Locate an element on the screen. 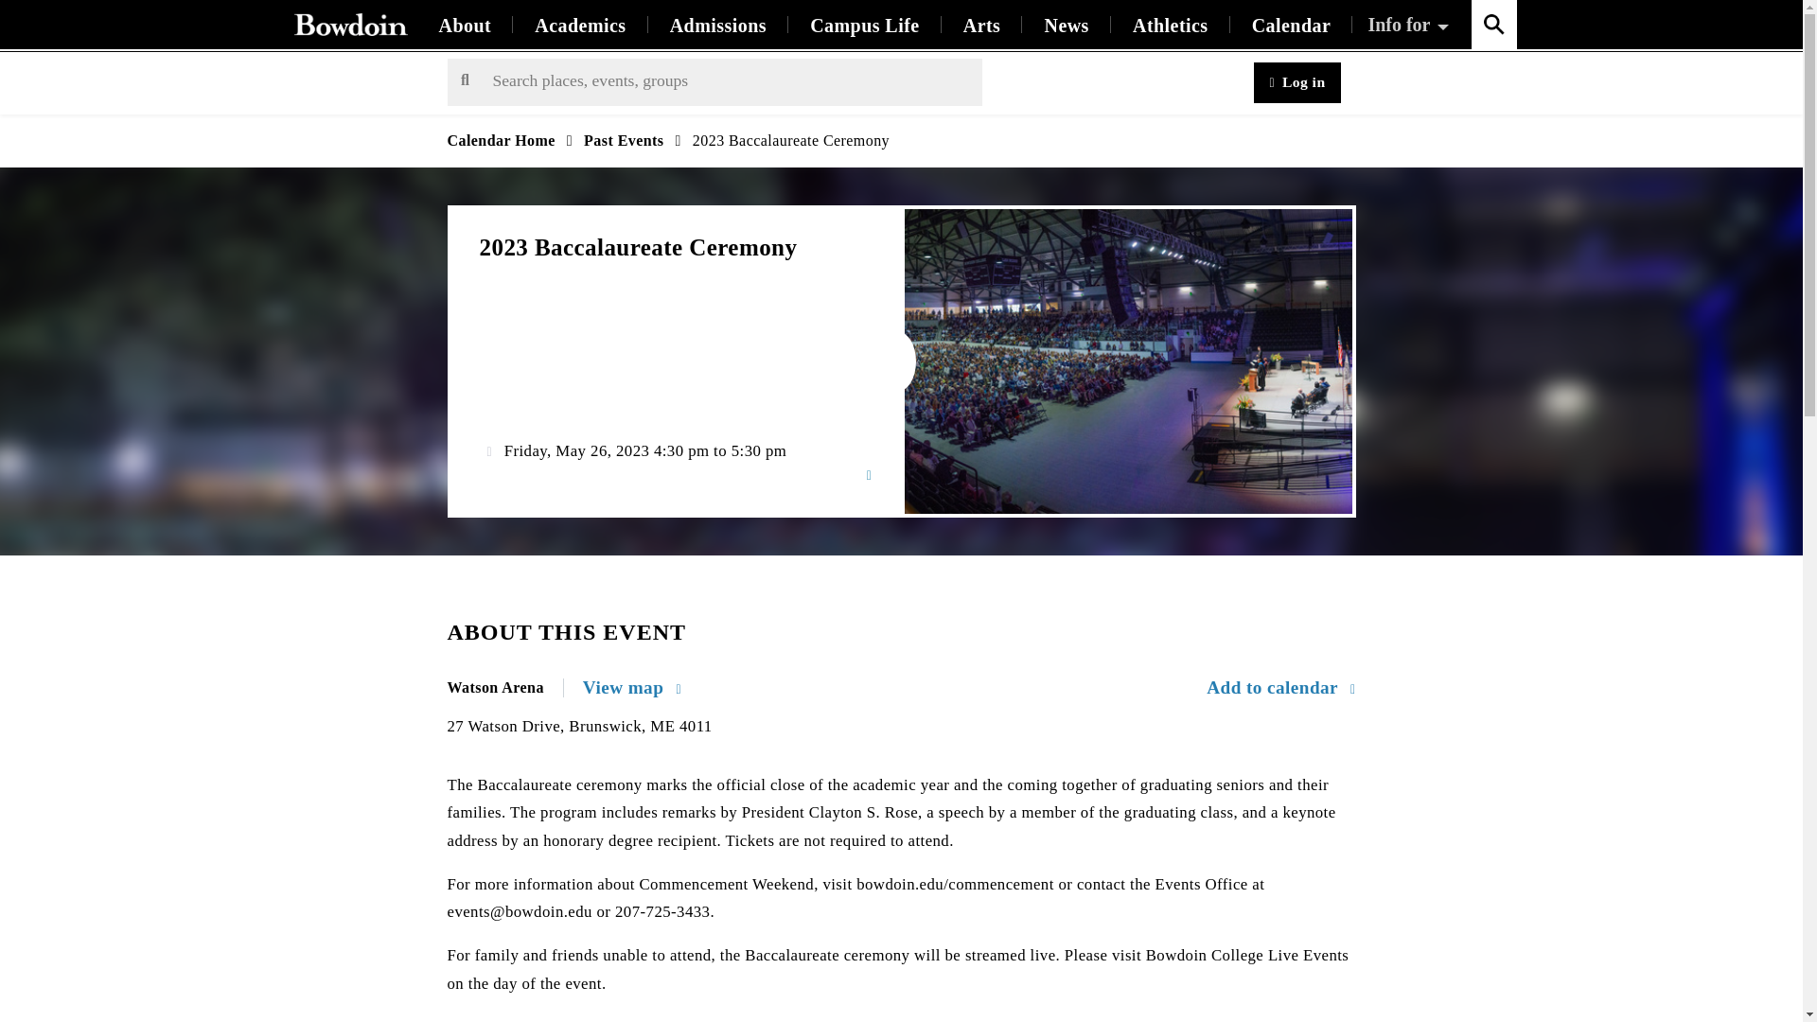 This screenshot has height=1022, width=1817. Past Events is located at coordinates (623, 140).